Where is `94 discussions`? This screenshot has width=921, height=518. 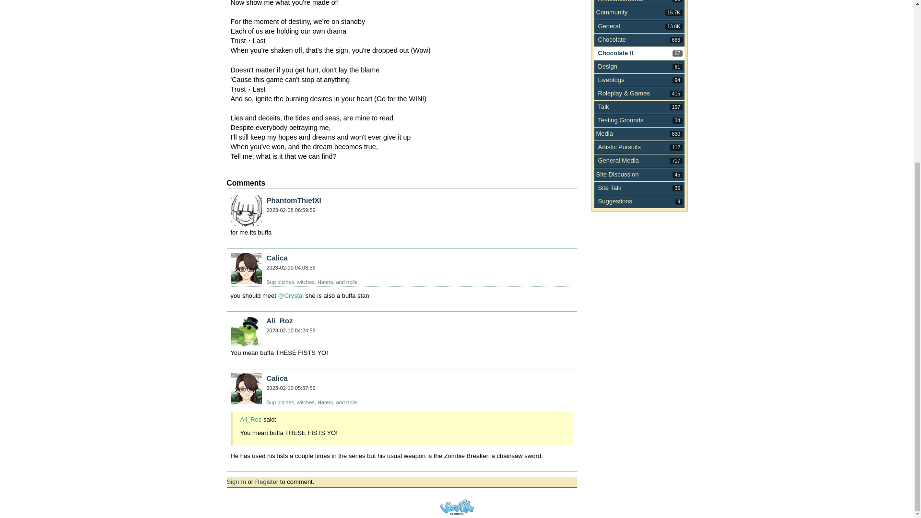 94 discussions is located at coordinates (677, 80).